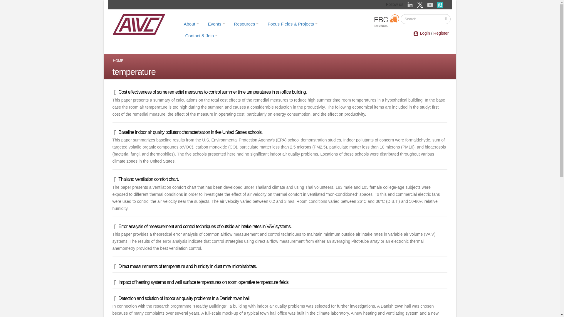  What do you see at coordinates (246, 24) in the screenshot?
I see `Resources` at bounding box center [246, 24].